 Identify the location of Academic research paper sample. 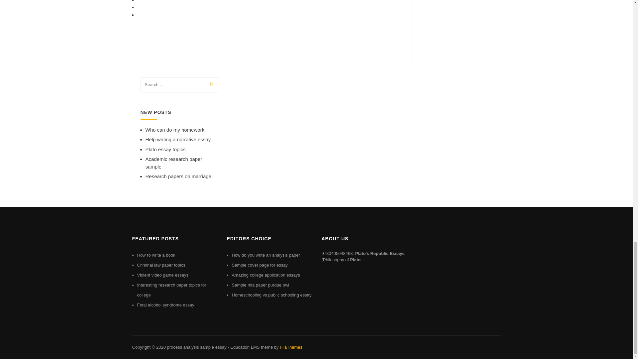
(173, 163).